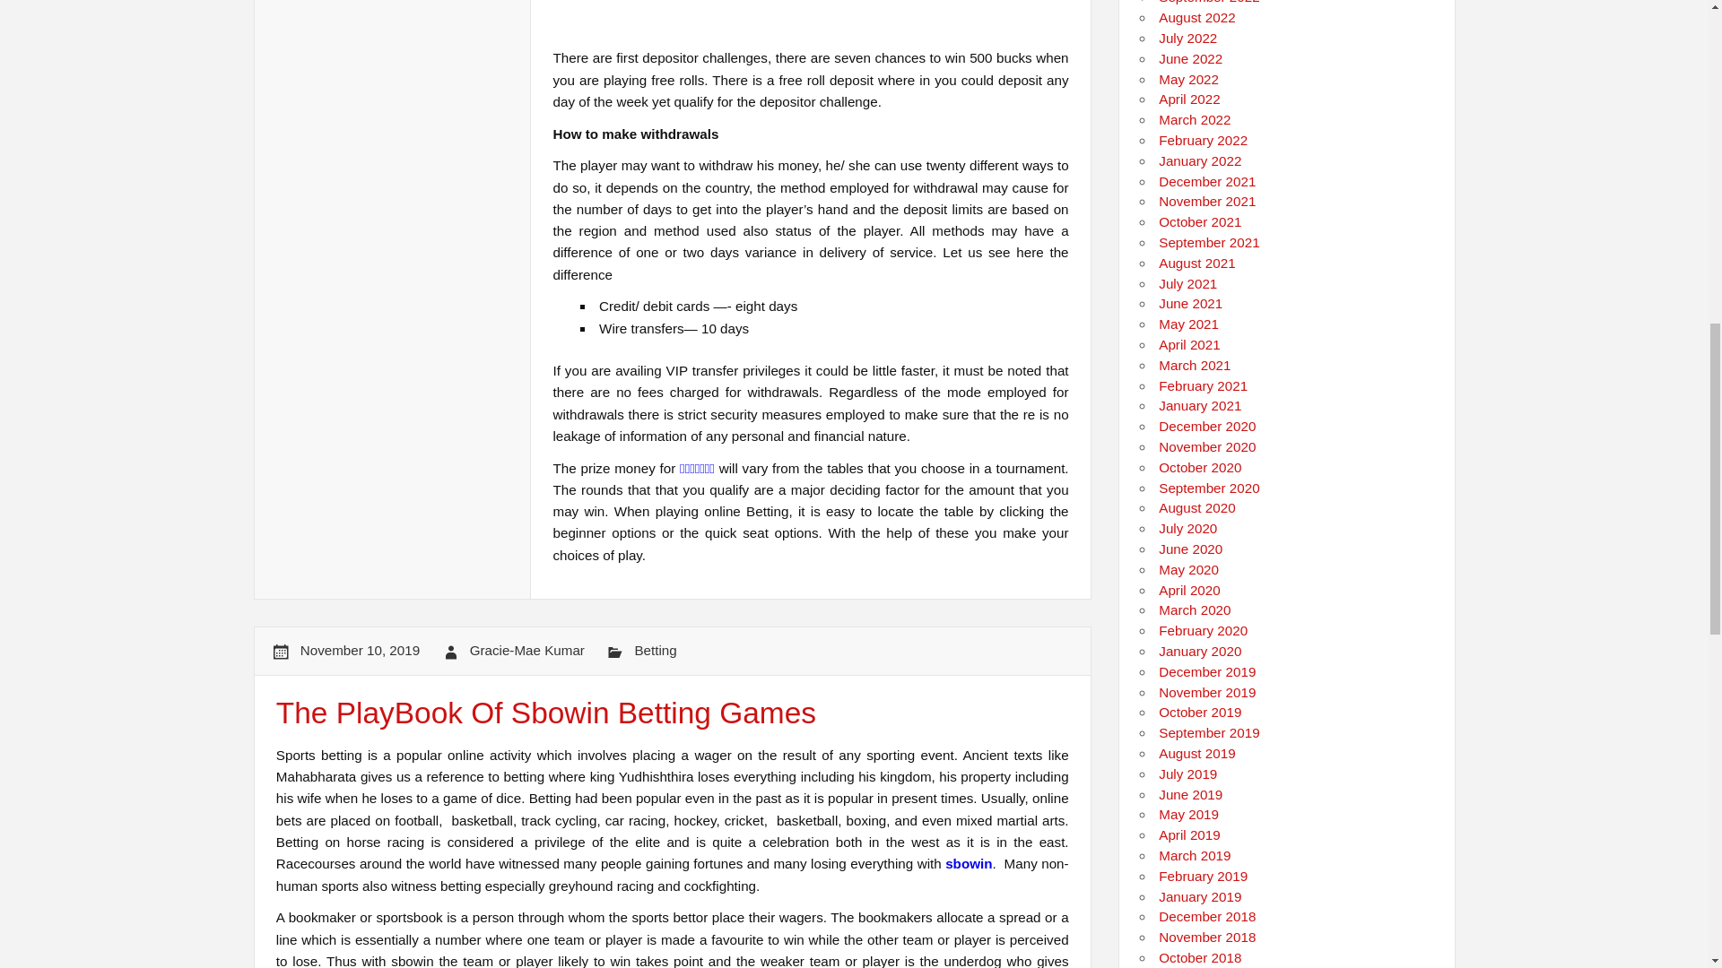 This screenshot has height=968, width=1722. Describe the element at coordinates (545, 713) in the screenshot. I see `The PlayBook Of Sbowin Betting Games` at that location.